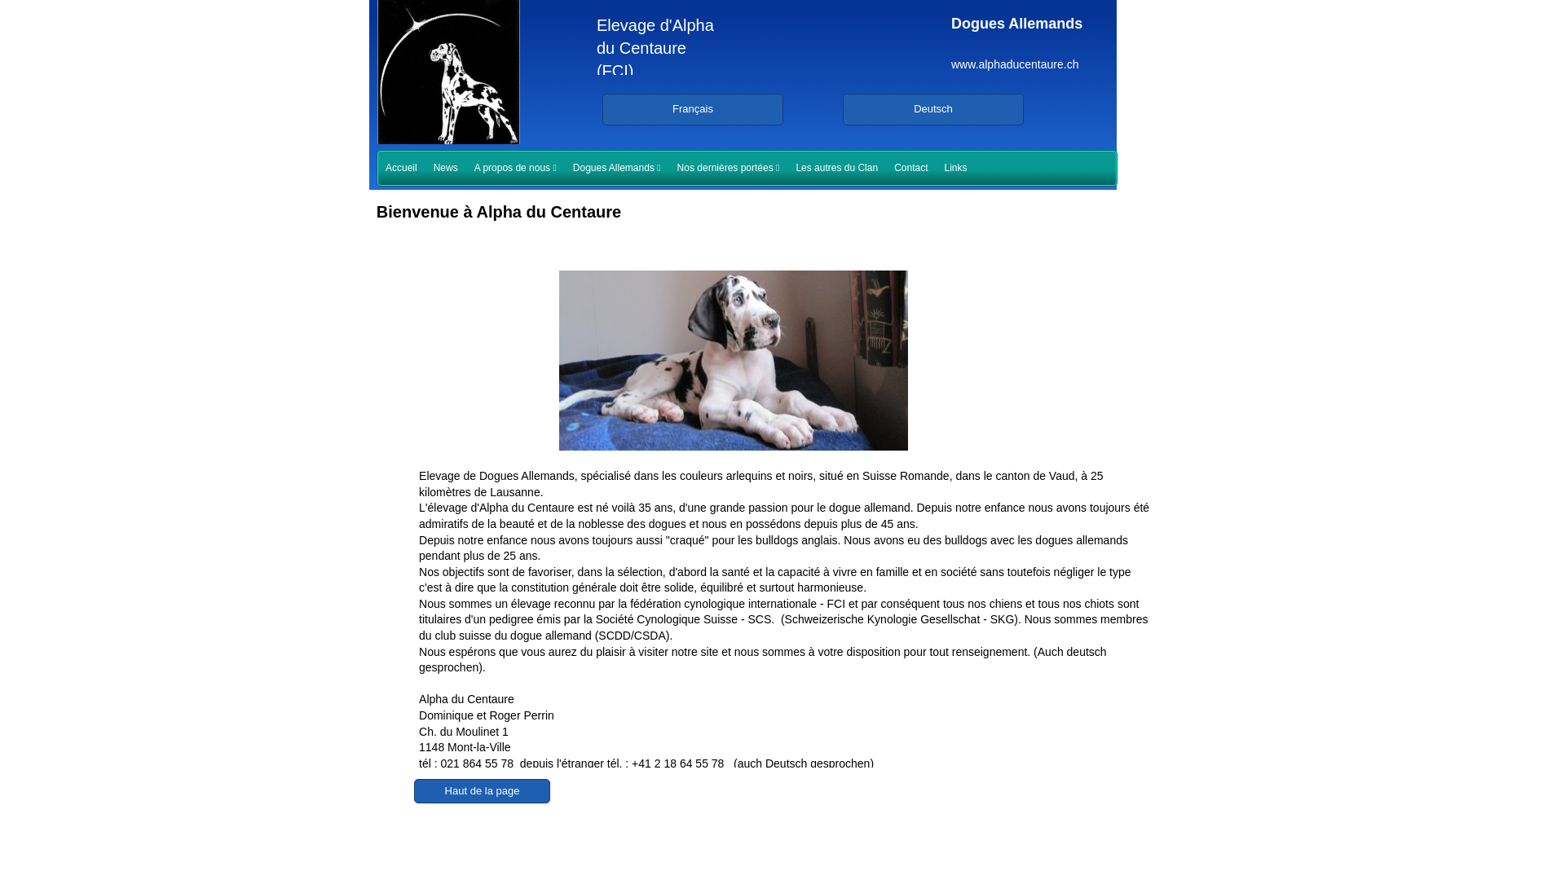  I want to click on Accueil, so click(401, 168).